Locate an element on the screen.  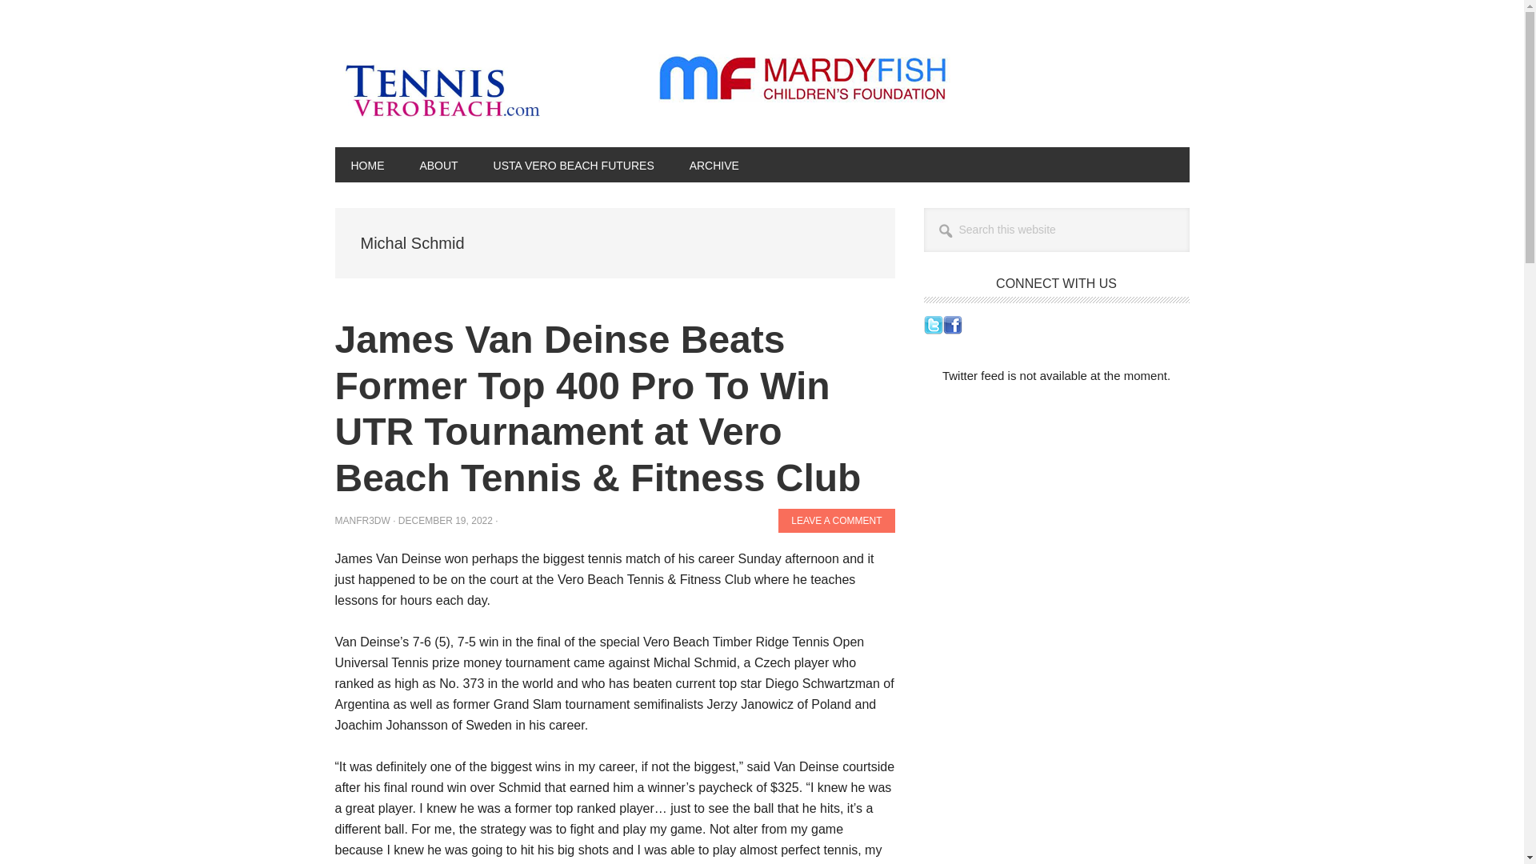
USTA VERO BEACH FUTURES is located at coordinates (574, 164).